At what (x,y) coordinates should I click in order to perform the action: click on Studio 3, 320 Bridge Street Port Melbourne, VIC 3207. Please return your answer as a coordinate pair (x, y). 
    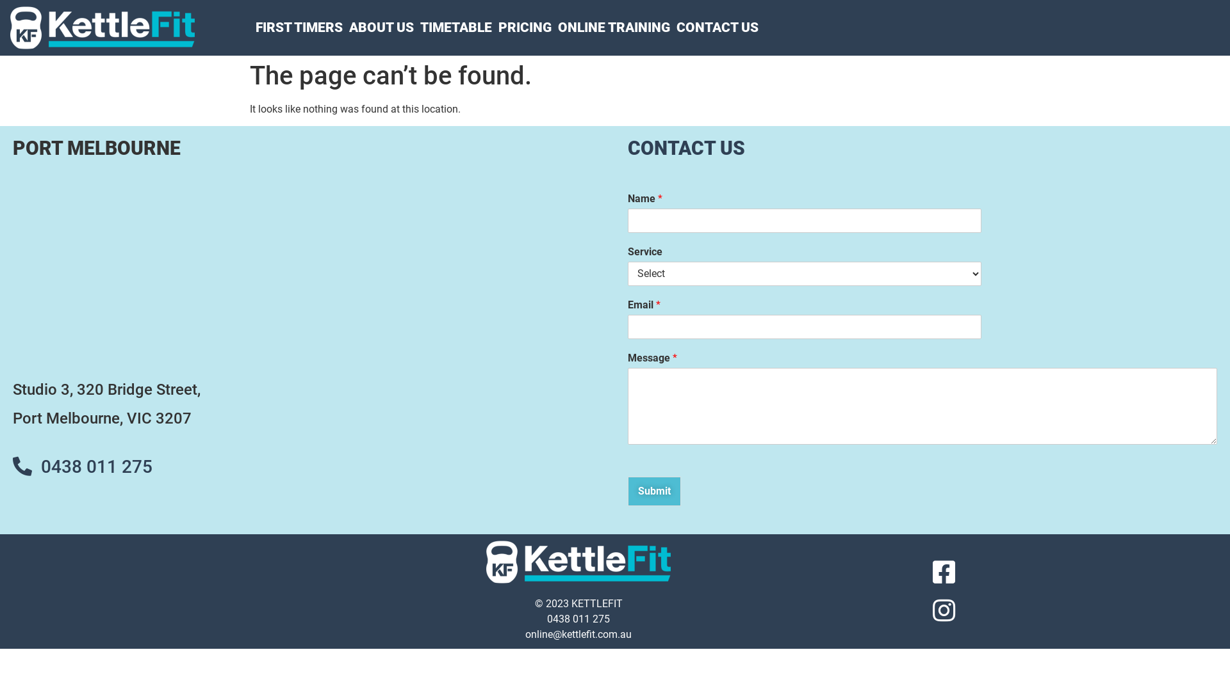
    Looking at the image, I should click on (307, 267).